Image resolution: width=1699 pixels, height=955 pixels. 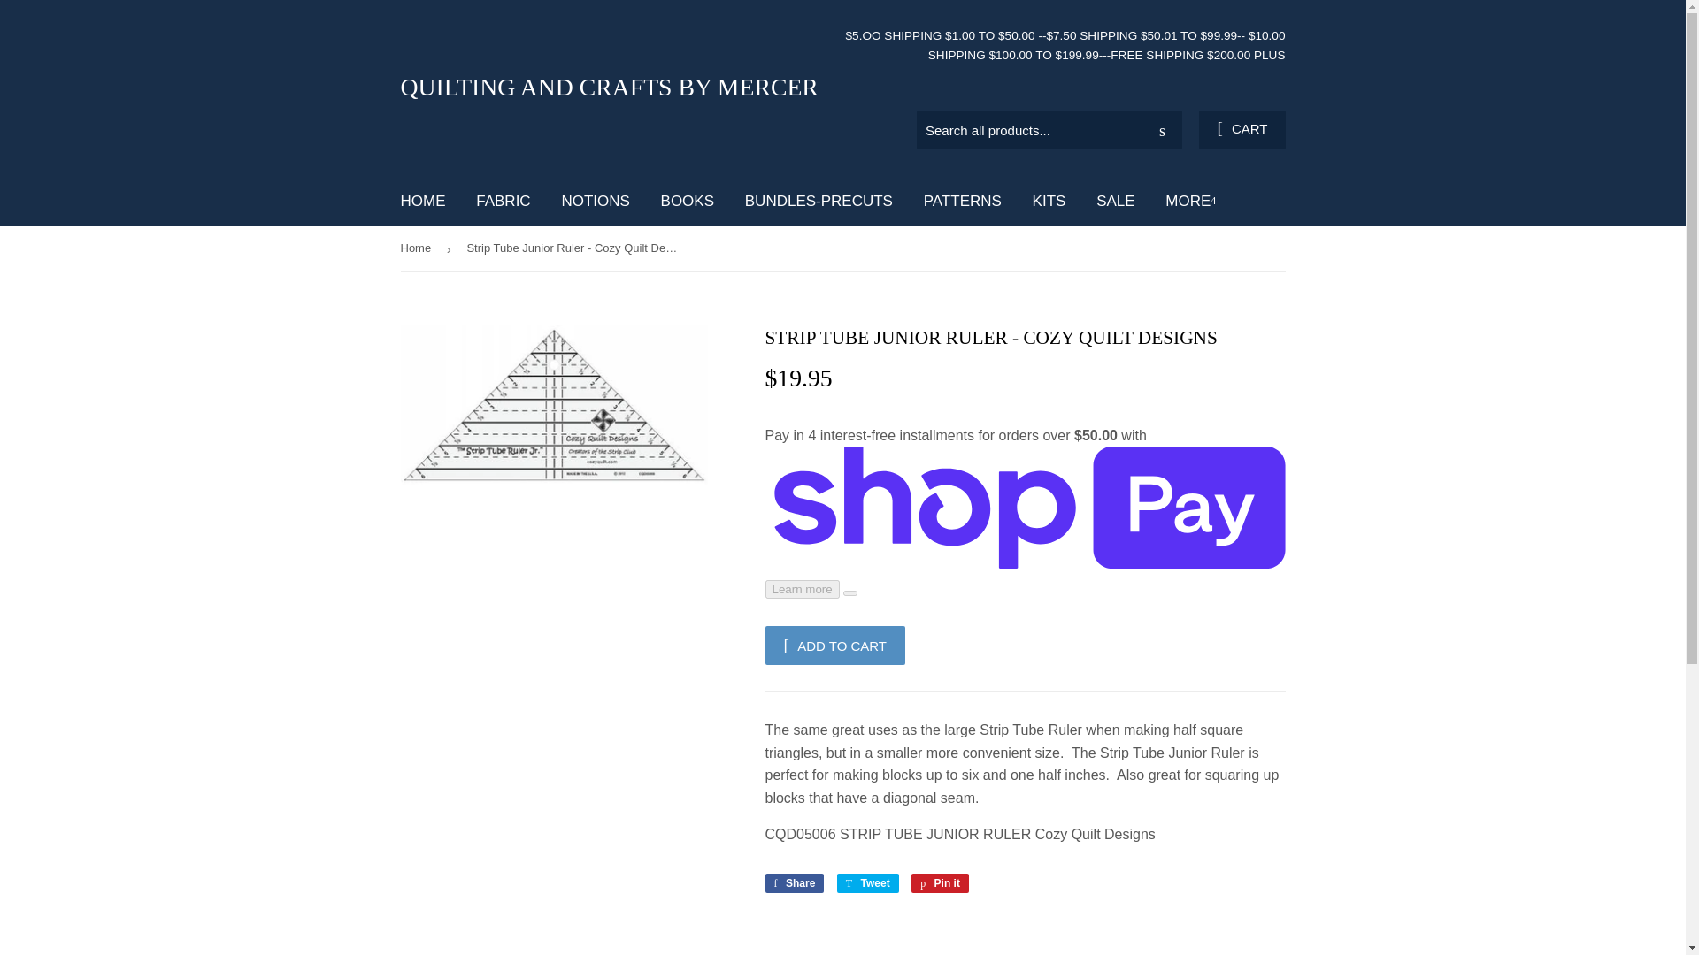 I want to click on HOME, so click(x=835, y=646).